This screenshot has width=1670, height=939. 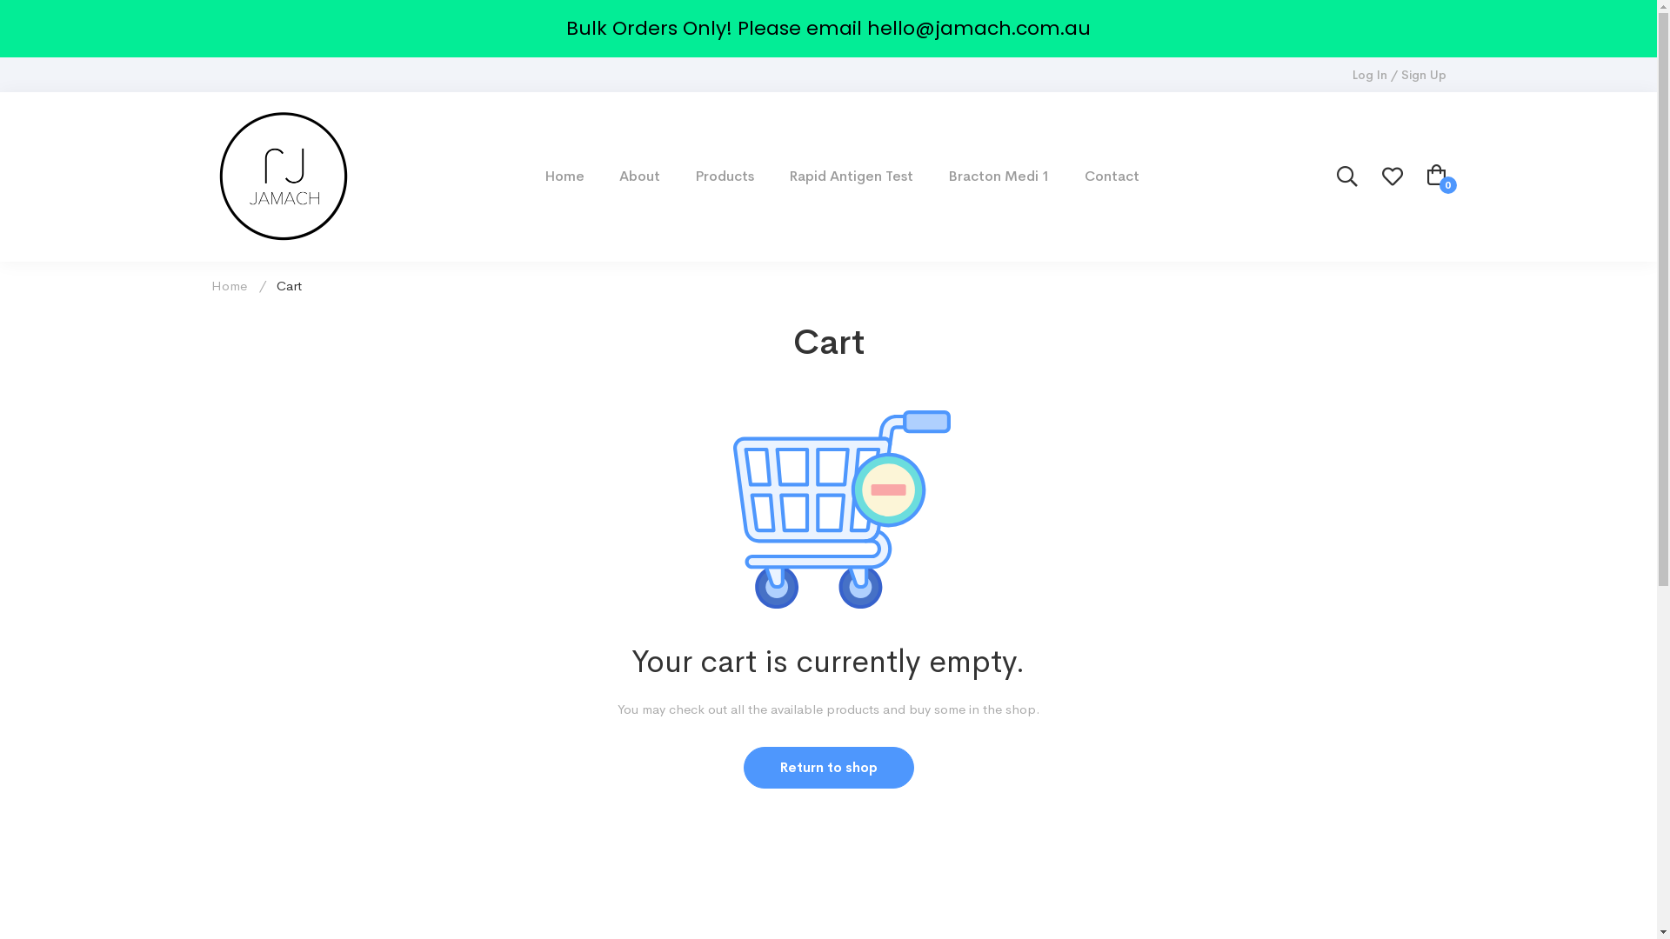 I want to click on Contact, so click(x=1112, y=176).